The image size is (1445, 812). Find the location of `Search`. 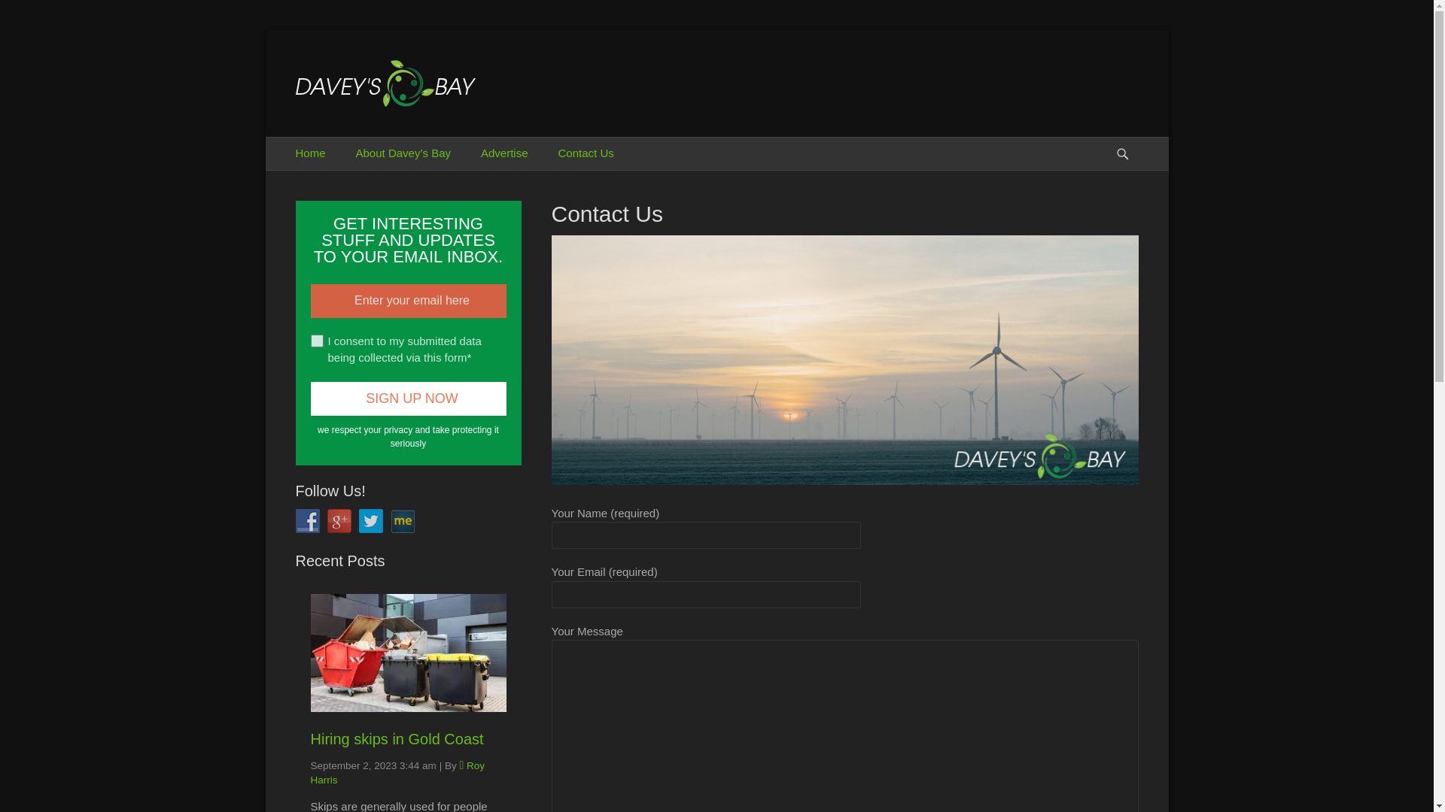

Search is located at coordinates (1129, 137).